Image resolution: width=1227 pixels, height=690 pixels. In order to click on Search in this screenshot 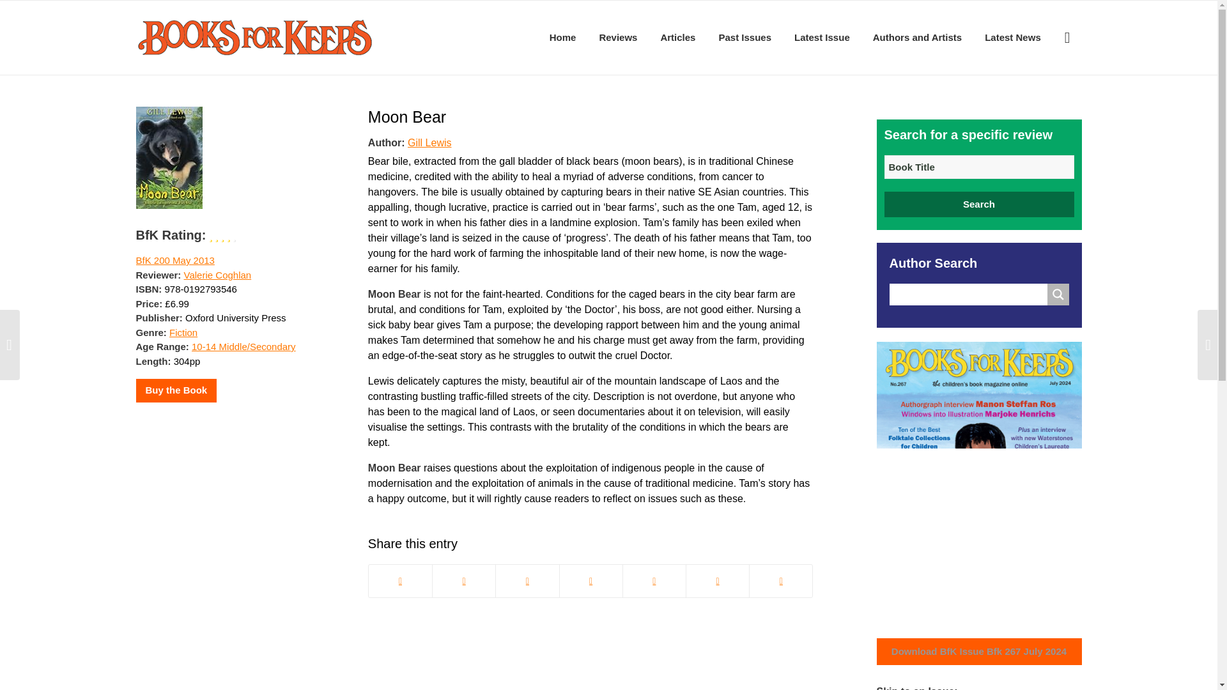, I will do `click(979, 204)`.